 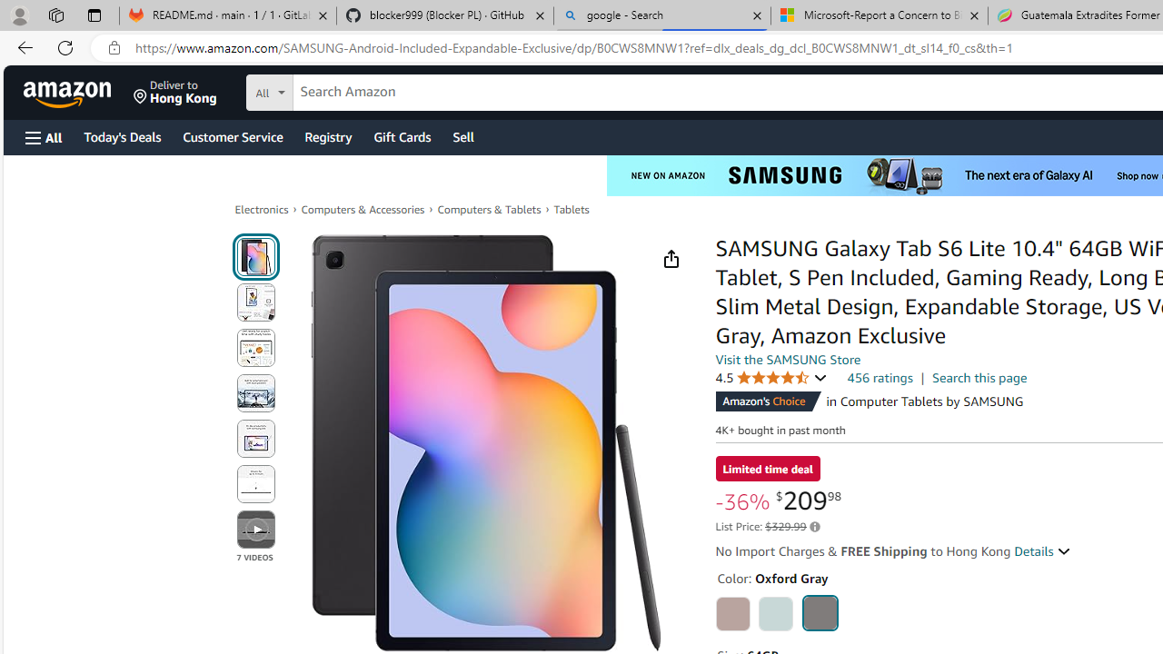 What do you see at coordinates (44, 137) in the screenshot?
I see `Open Menu` at bounding box center [44, 137].